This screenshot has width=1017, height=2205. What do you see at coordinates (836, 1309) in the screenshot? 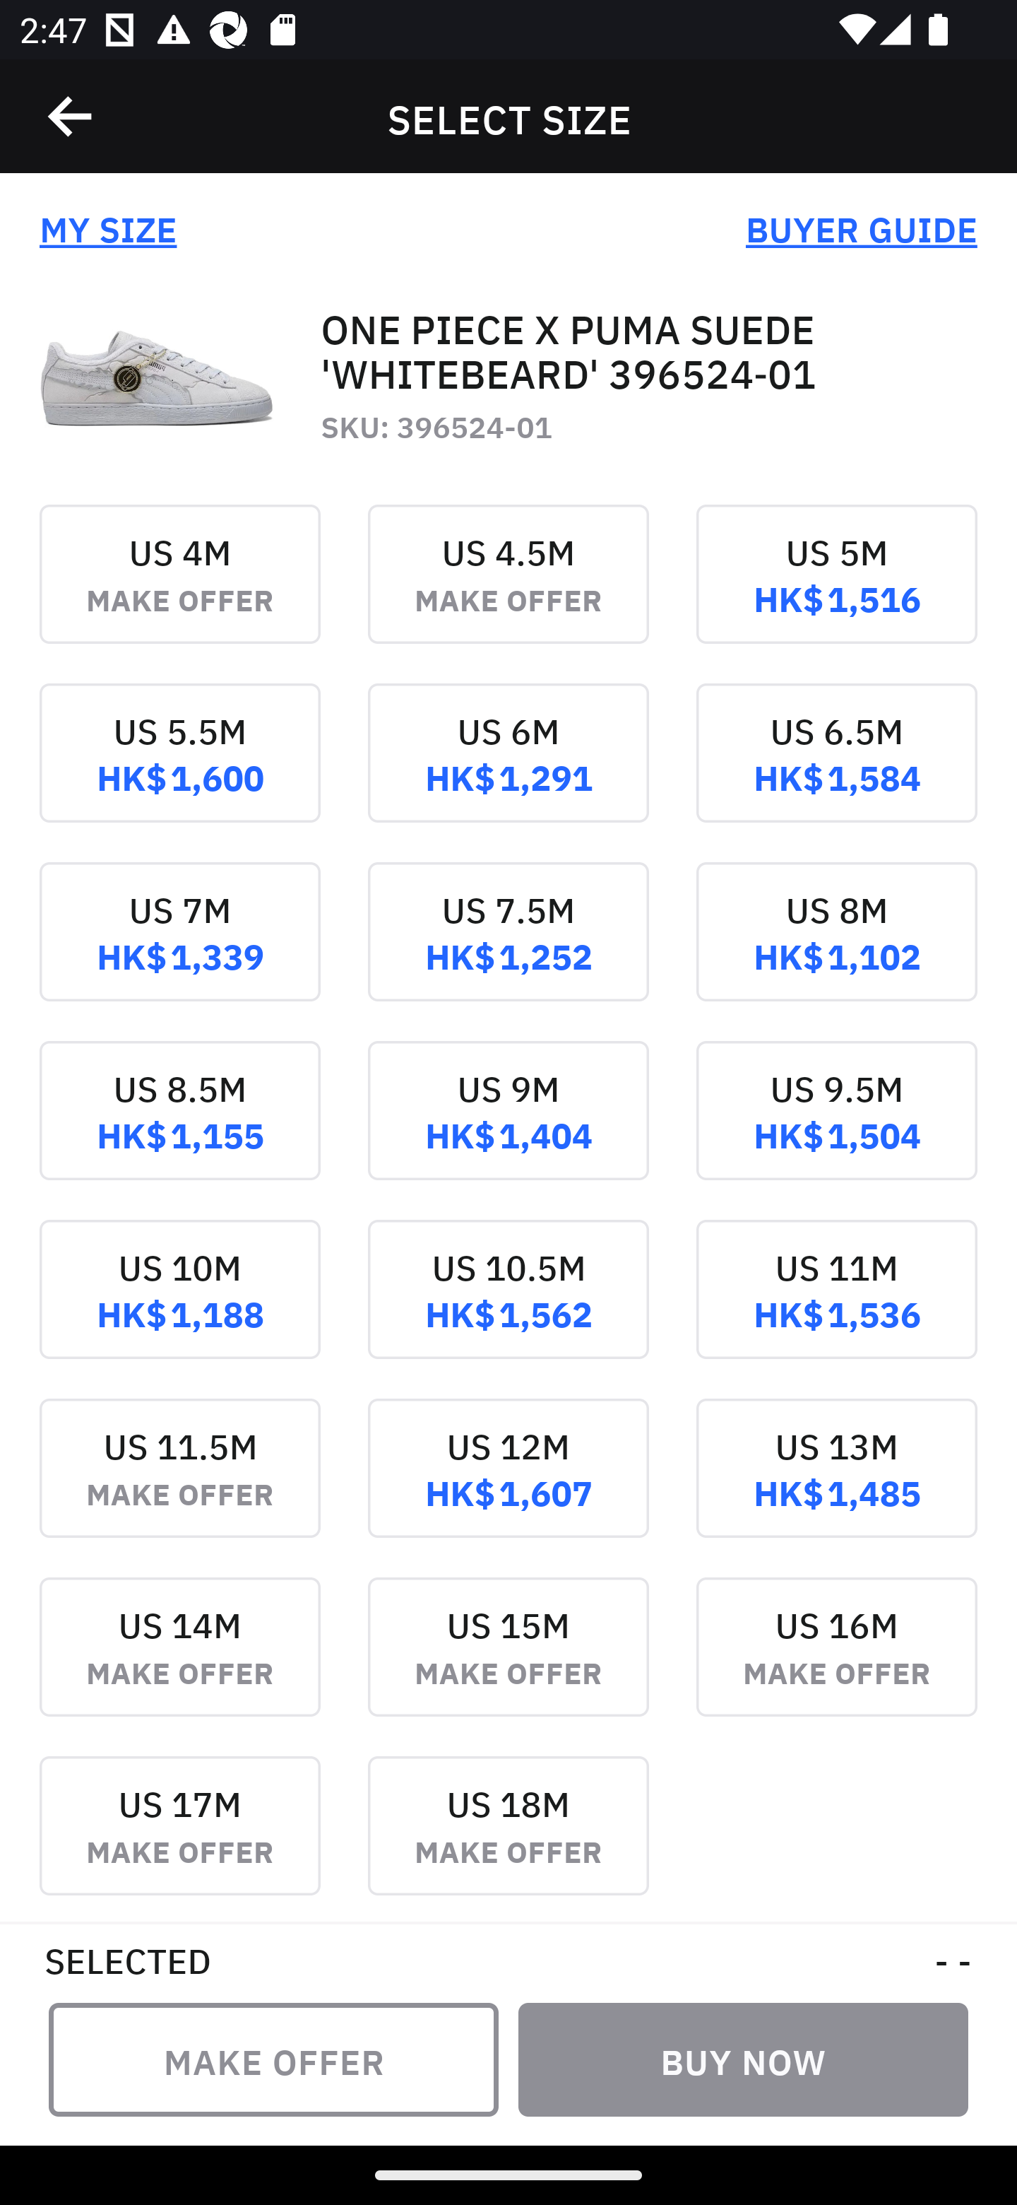
I see `US 11M HK$ 1,536` at bounding box center [836, 1309].